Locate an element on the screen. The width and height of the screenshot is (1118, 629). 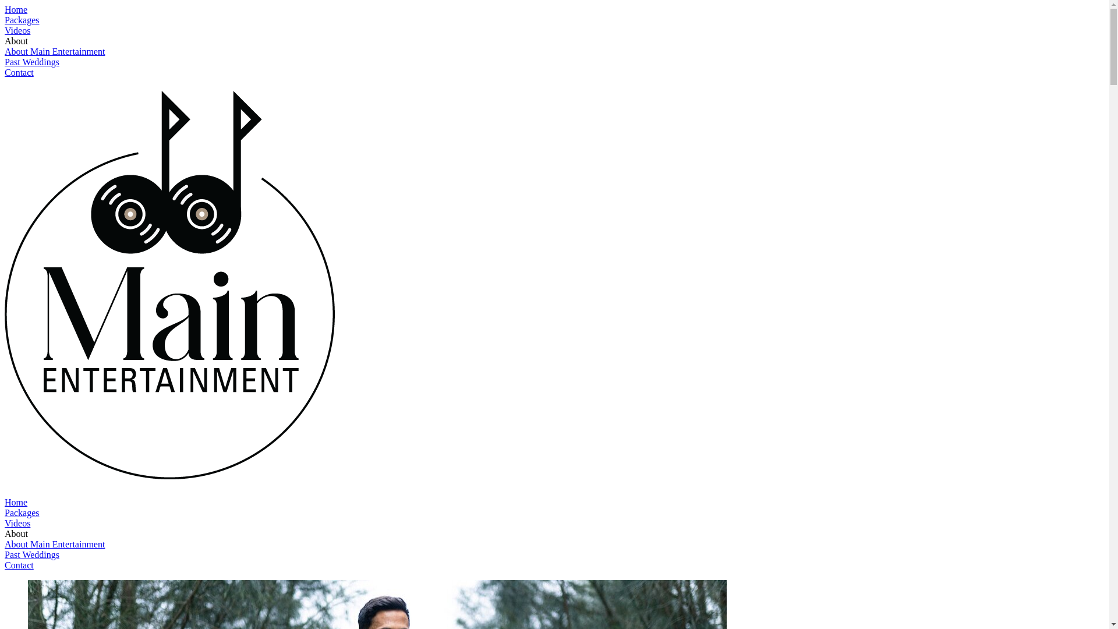
Home is located at coordinates (16, 9).